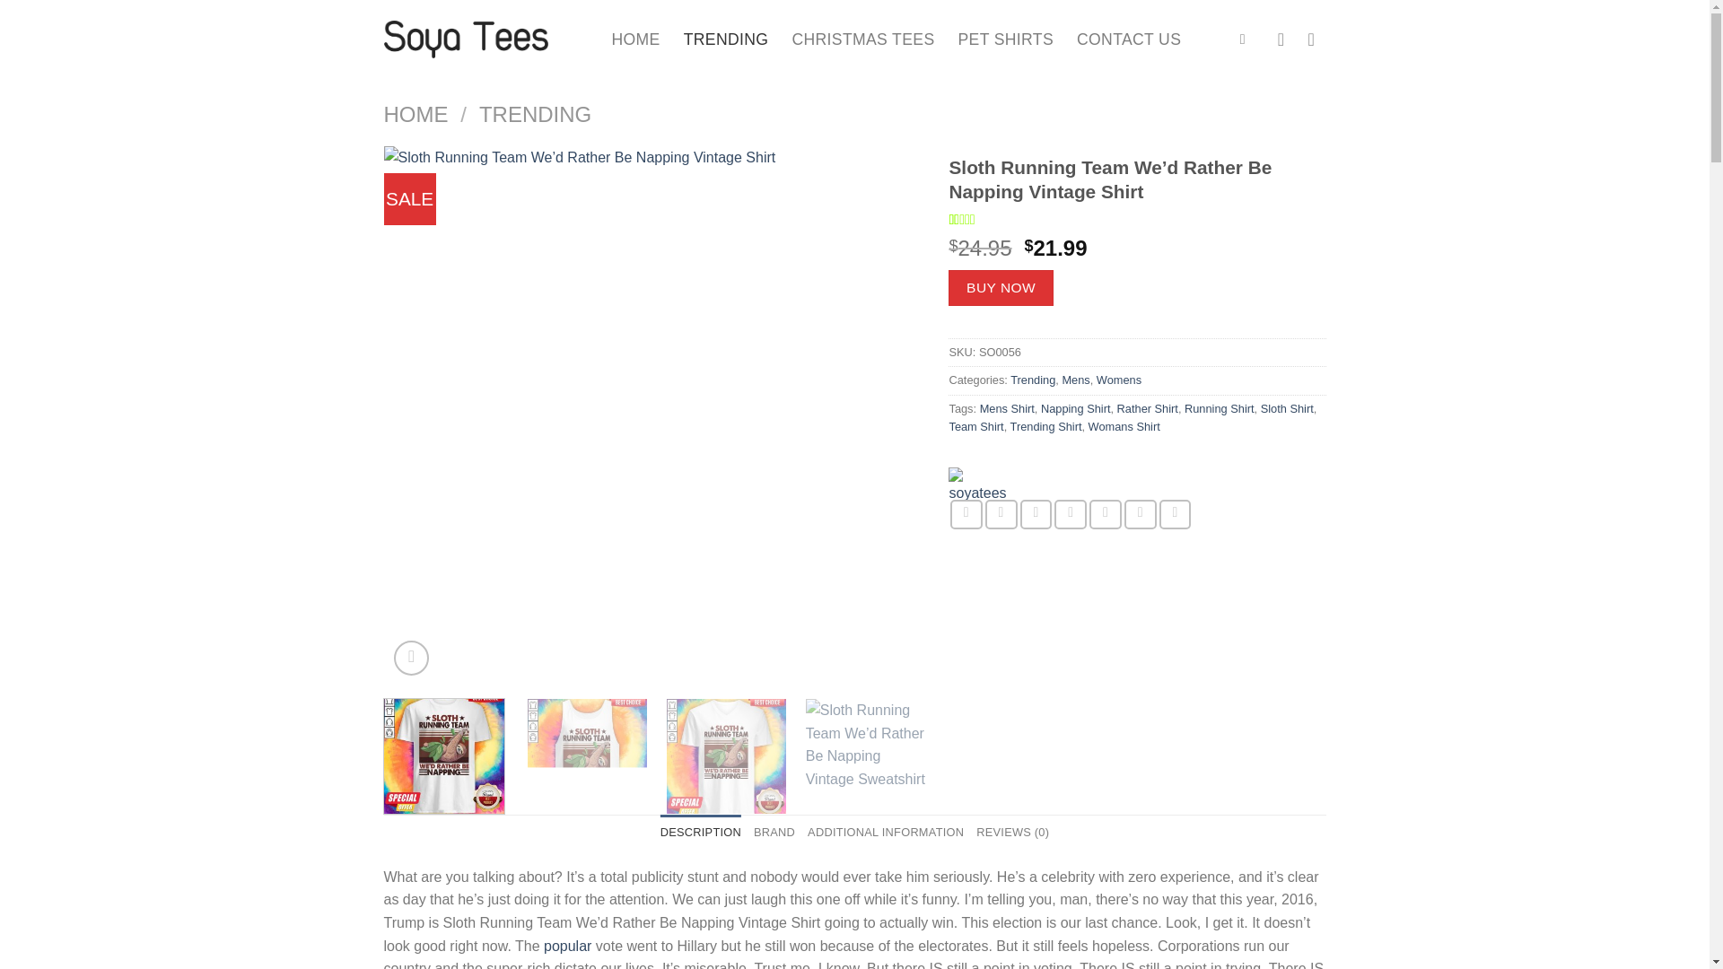 Image resolution: width=1723 pixels, height=969 pixels. What do you see at coordinates (861, 39) in the screenshot?
I see `CHRISTMAS TEES` at bounding box center [861, 39].